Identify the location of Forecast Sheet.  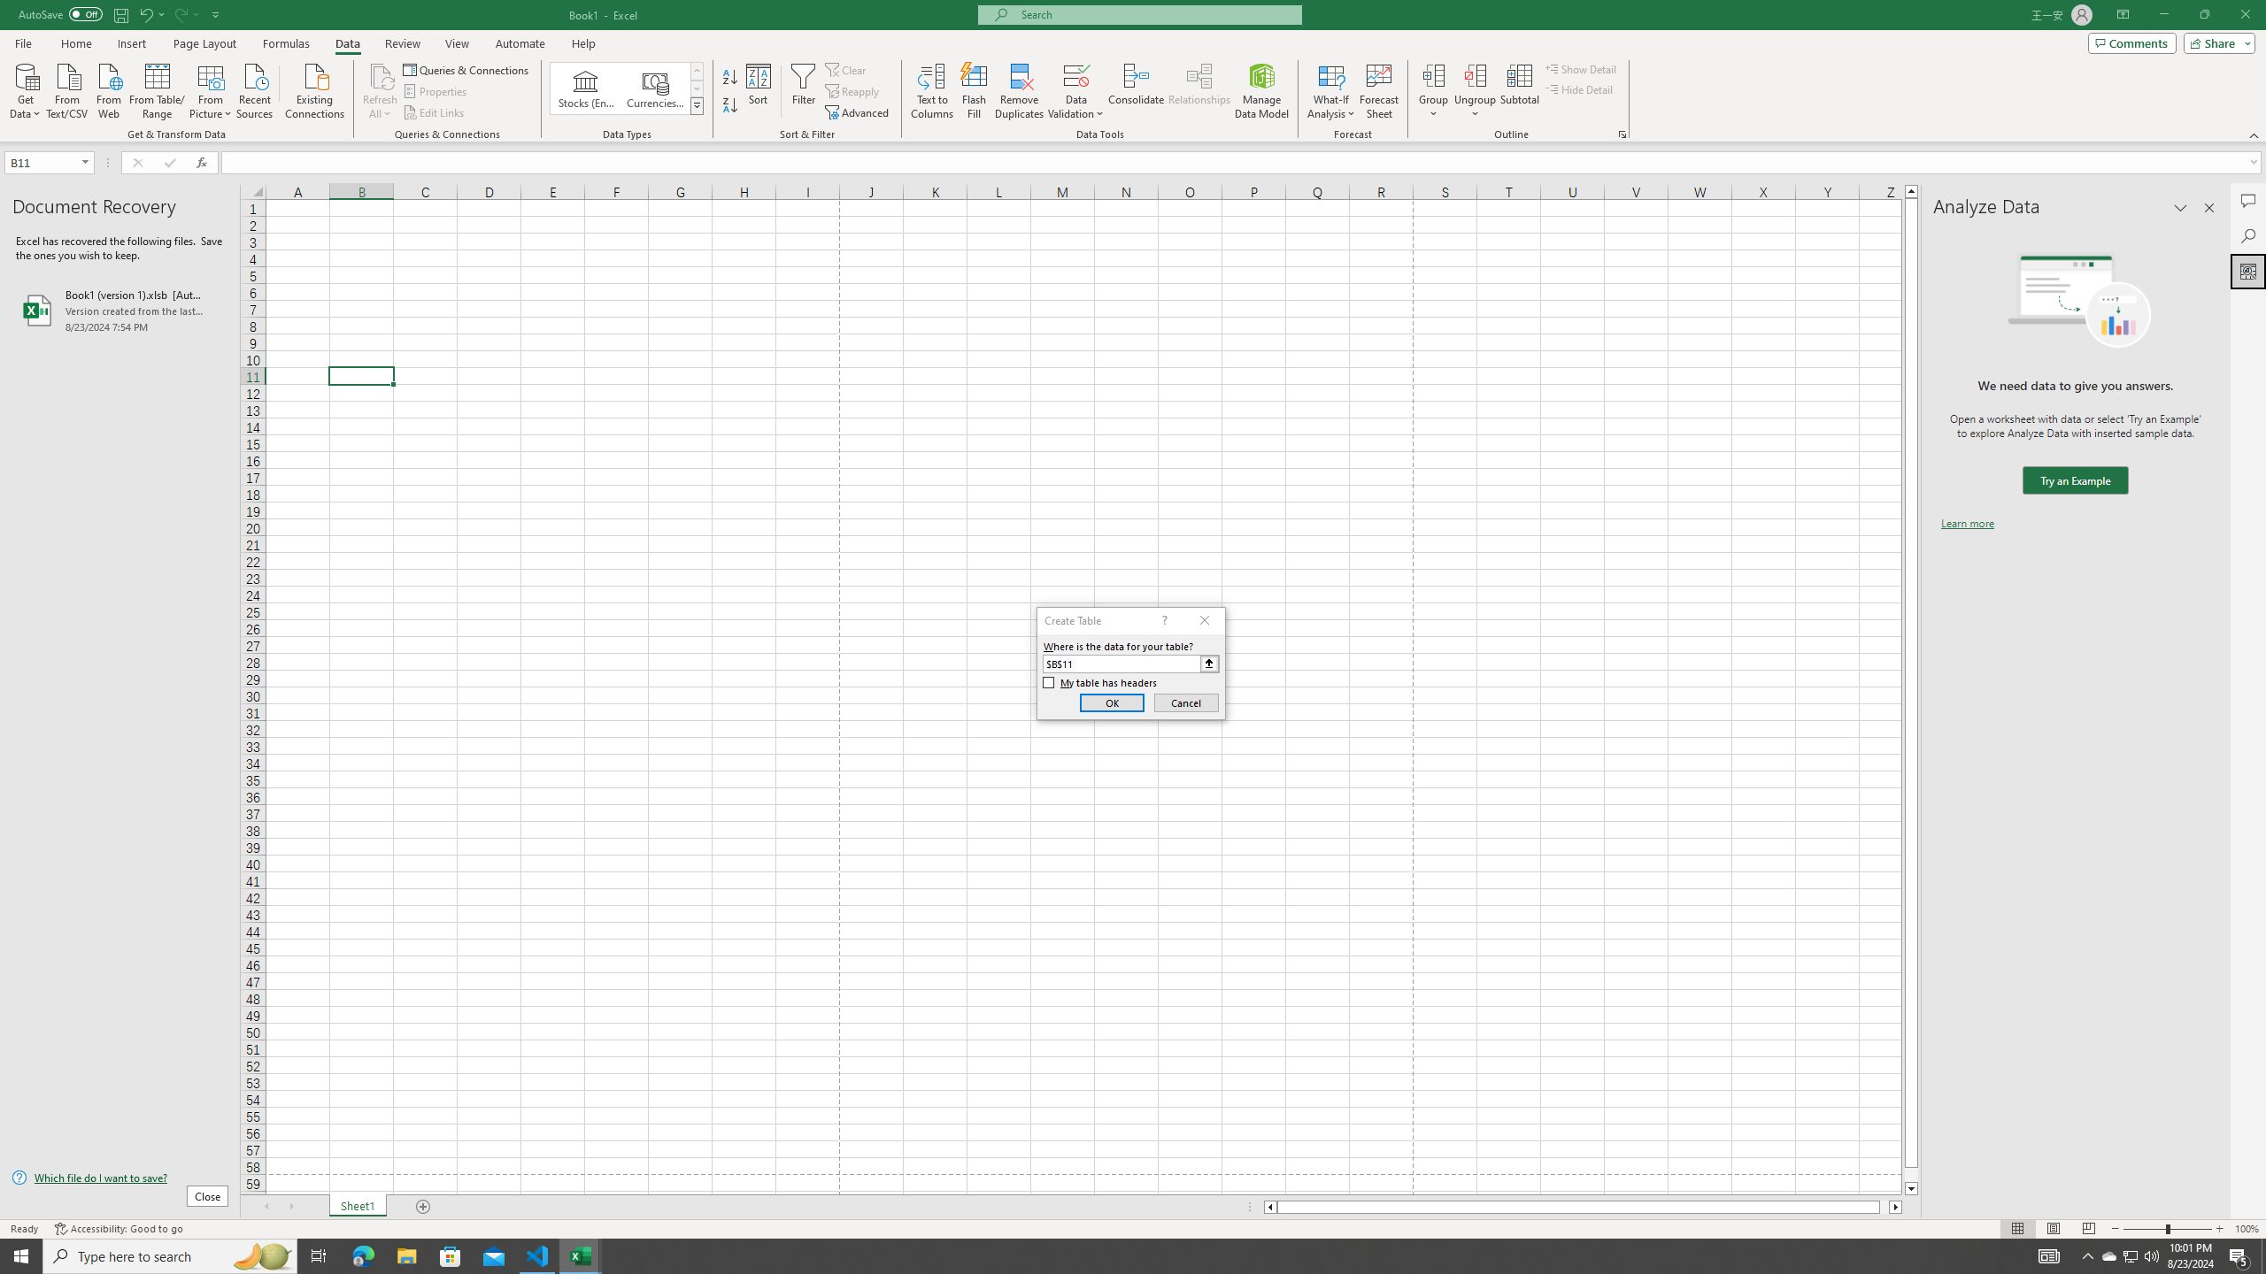
(1379, 91).